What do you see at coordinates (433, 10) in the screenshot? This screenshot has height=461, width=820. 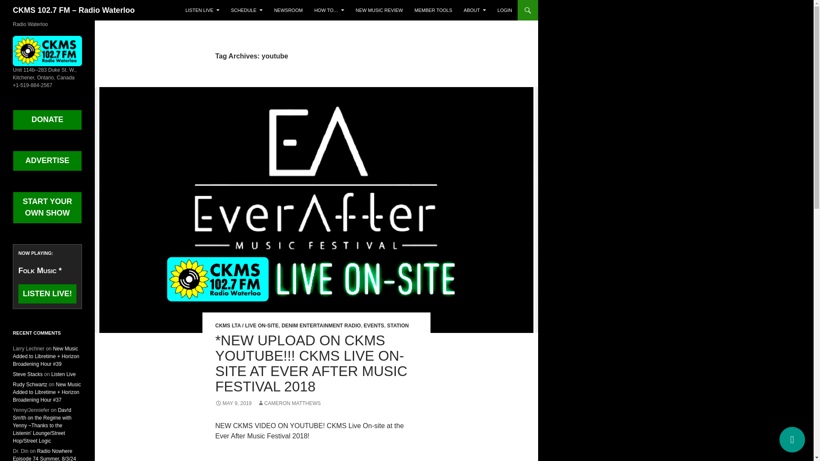 I see `MEMBER TOOLS` at bounding box center [433, 10].